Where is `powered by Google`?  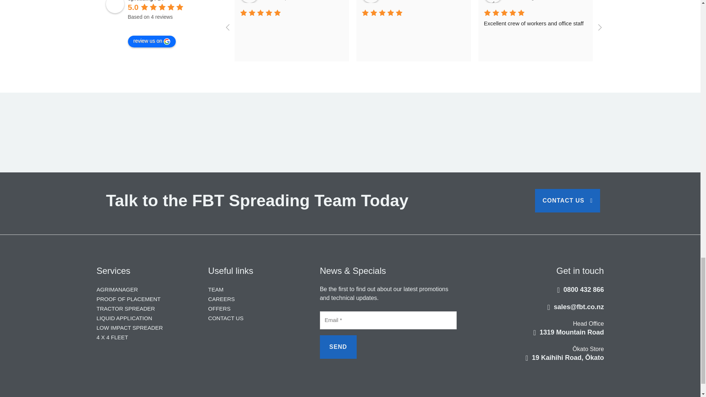 powered by Google is located at coordinates (154, 26).